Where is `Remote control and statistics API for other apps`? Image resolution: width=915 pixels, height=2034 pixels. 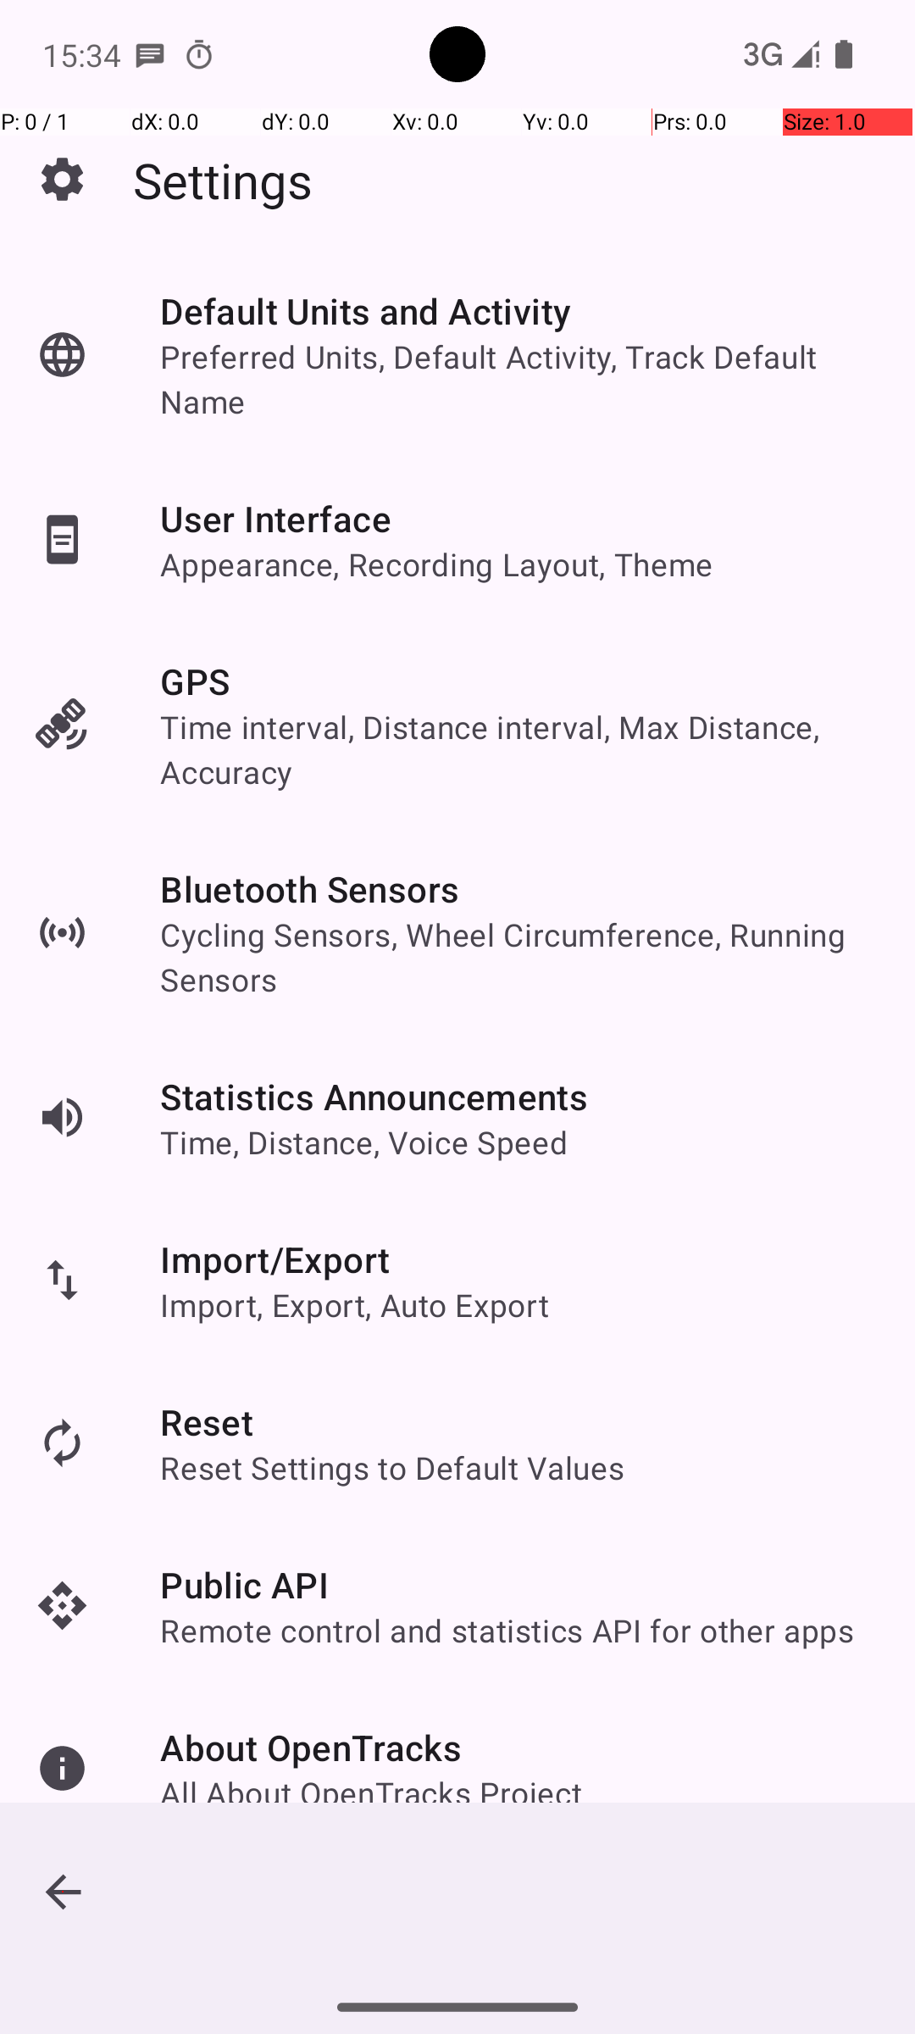 Remote control and statistics API for other apps is located at coordinates (507, 1631).